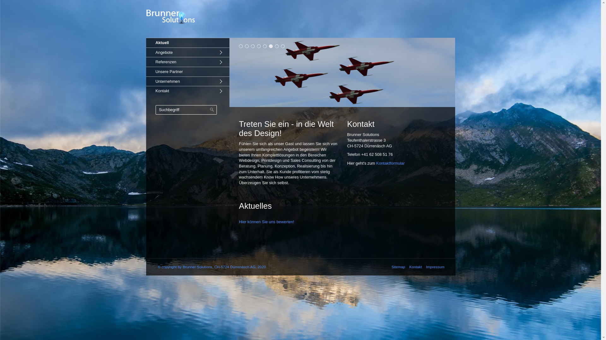 The width and height of the screenshot is (606, 340). What do you see at coordinates (187, 91) in the screenshot?
I see `Kontakt` at bounding box center [187, 91].